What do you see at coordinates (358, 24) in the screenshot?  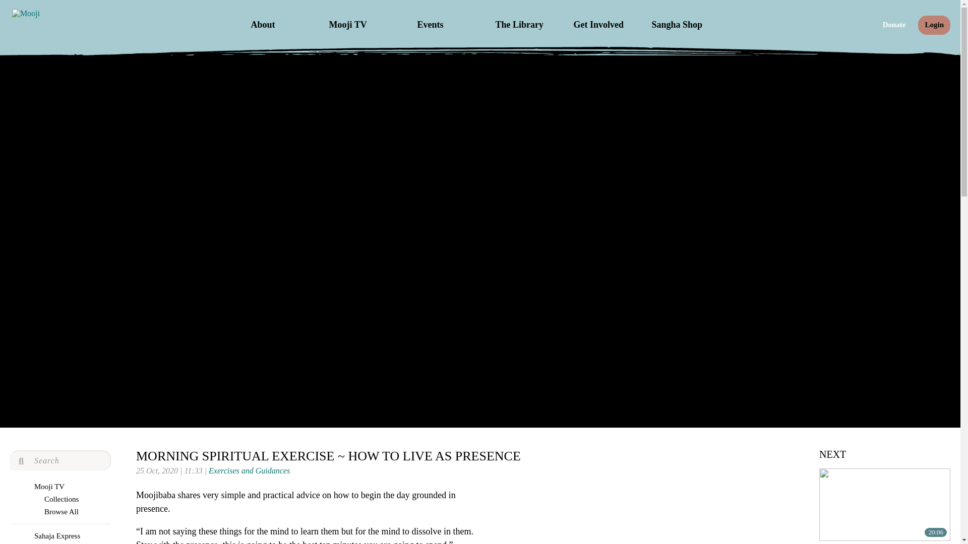 I see `Mooji TV` at bounding box center [358, 24].